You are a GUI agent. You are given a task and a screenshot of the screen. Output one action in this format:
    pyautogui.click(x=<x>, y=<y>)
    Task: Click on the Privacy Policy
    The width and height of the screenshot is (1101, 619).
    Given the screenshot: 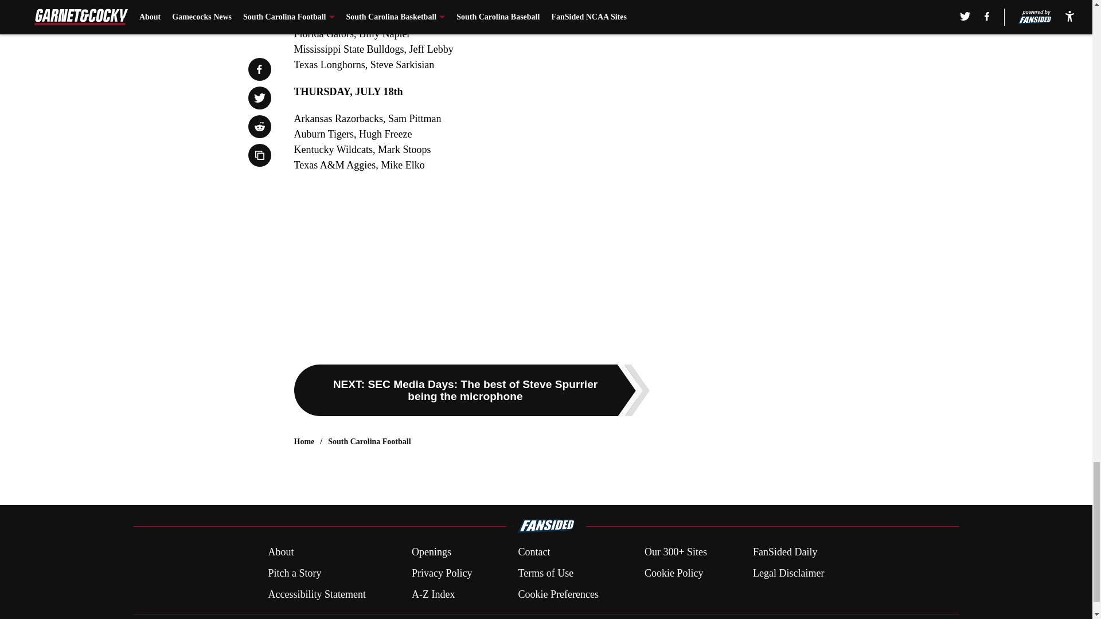 What is the action you would take?
    pyautogui.click(x=442, y=573)
    